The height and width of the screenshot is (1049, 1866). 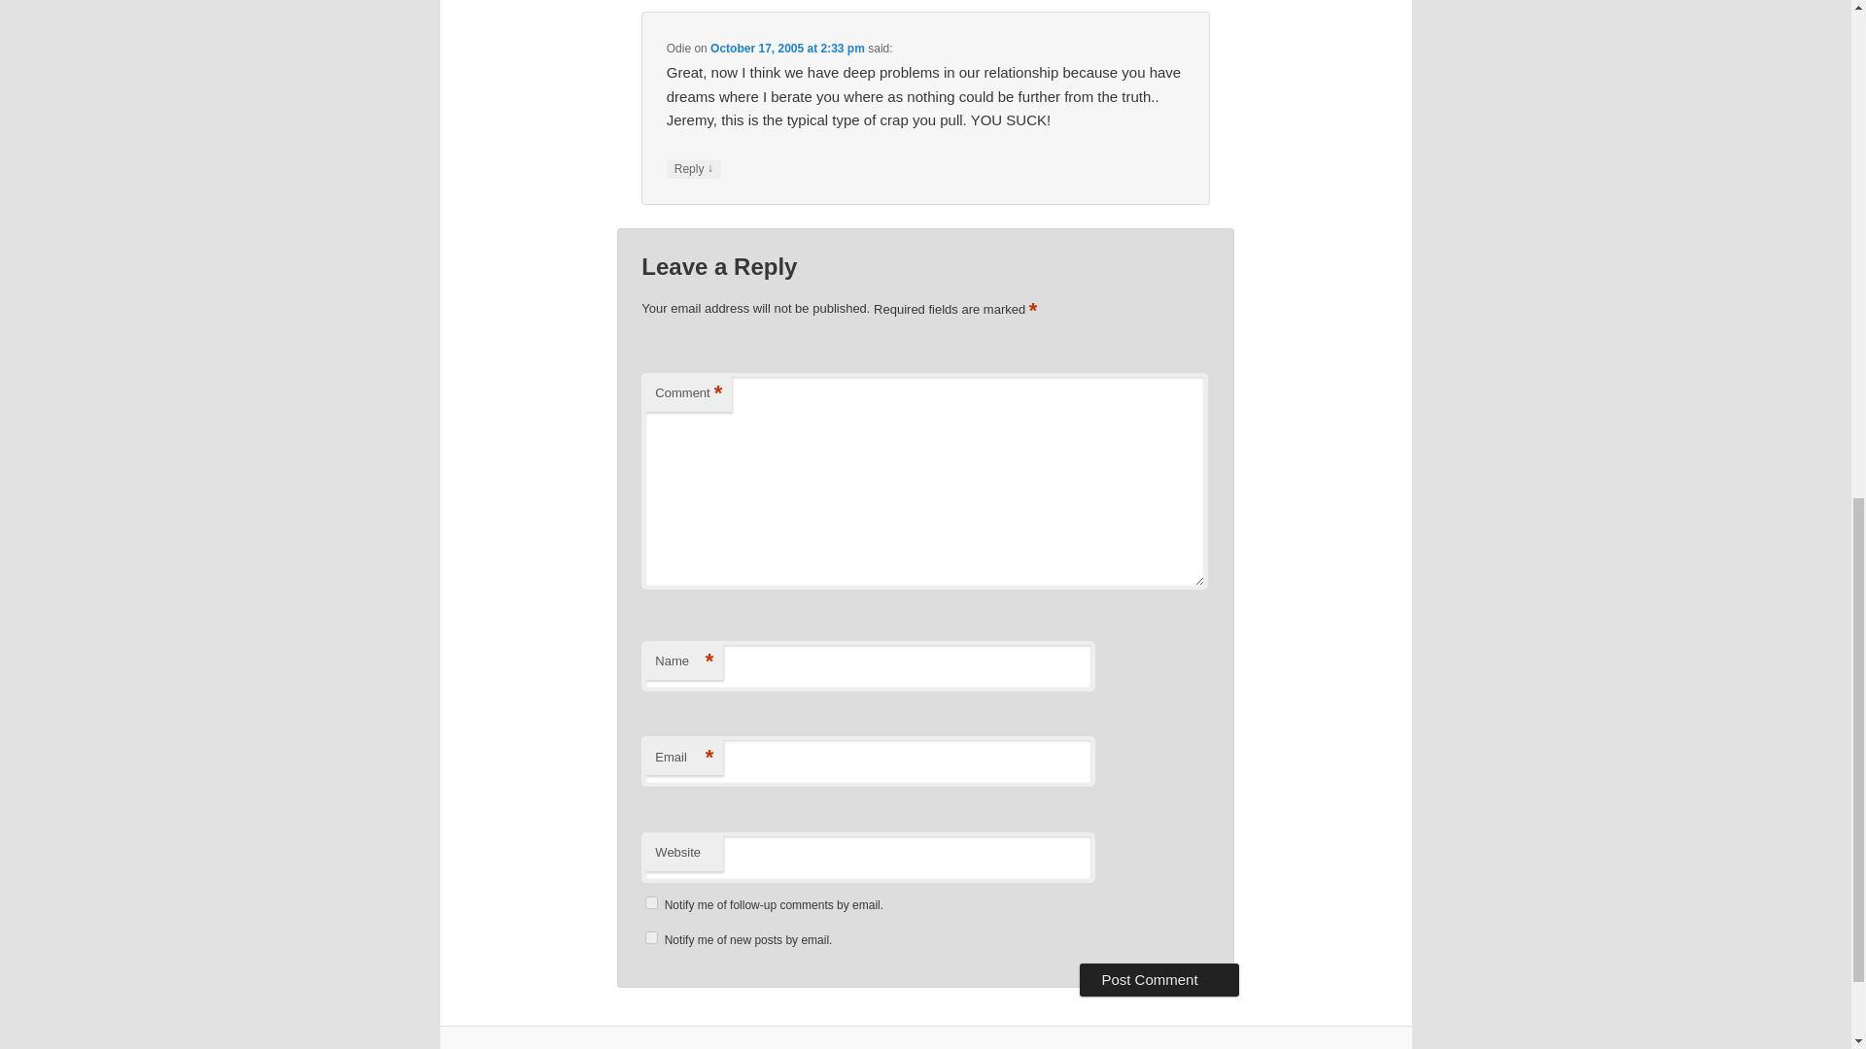 What do you see at coordinates (1158, 980) in the screenshot?
I see `Post Comment` at bounding box center [1158, 980].